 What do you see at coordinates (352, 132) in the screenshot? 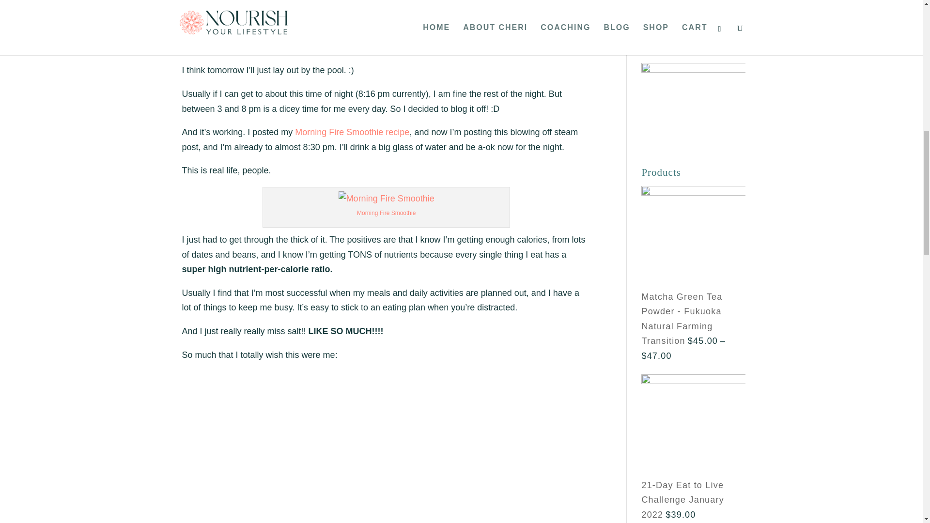
I see `Morning Fire Smoothie recipe` at bounding box center [352, 132].